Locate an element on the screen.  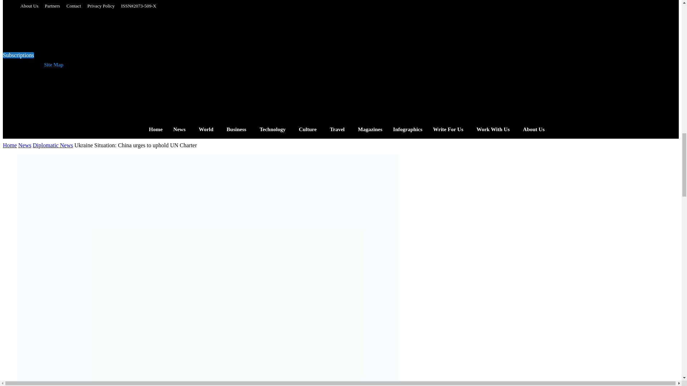
Twitter is located at coordinates (195, 62).